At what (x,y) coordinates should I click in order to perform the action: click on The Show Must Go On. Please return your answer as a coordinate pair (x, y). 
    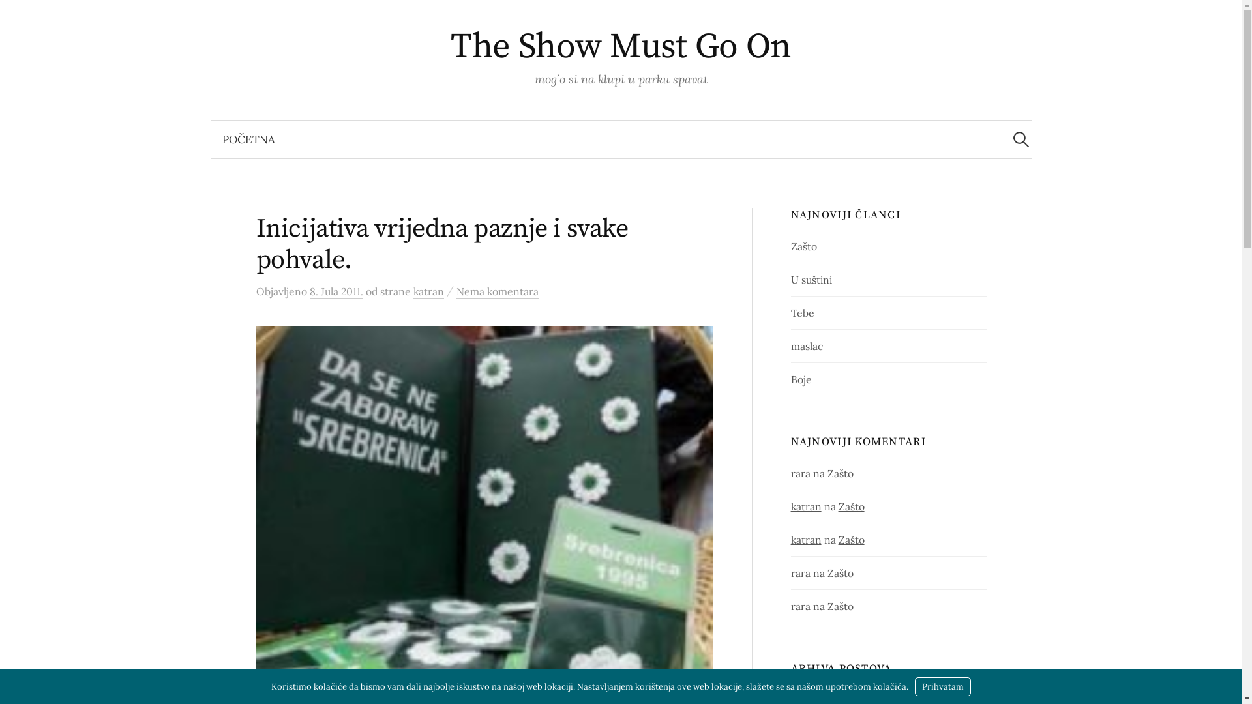
    Looking at the image, I should click on (621, 47).